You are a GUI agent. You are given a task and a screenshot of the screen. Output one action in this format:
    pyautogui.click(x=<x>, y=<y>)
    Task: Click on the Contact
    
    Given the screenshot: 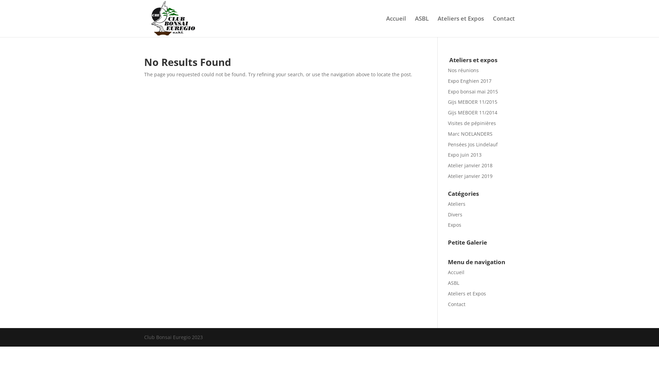 What is the action you would take?
    pyautogui.click(x=456, y=304)
    